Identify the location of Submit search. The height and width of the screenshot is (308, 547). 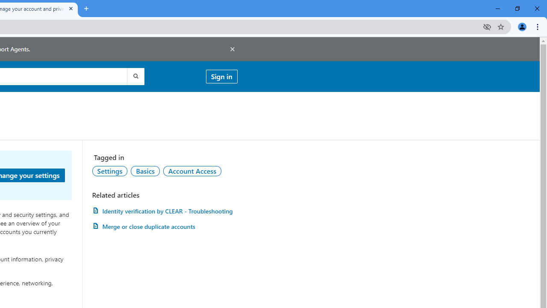
(135, 76).